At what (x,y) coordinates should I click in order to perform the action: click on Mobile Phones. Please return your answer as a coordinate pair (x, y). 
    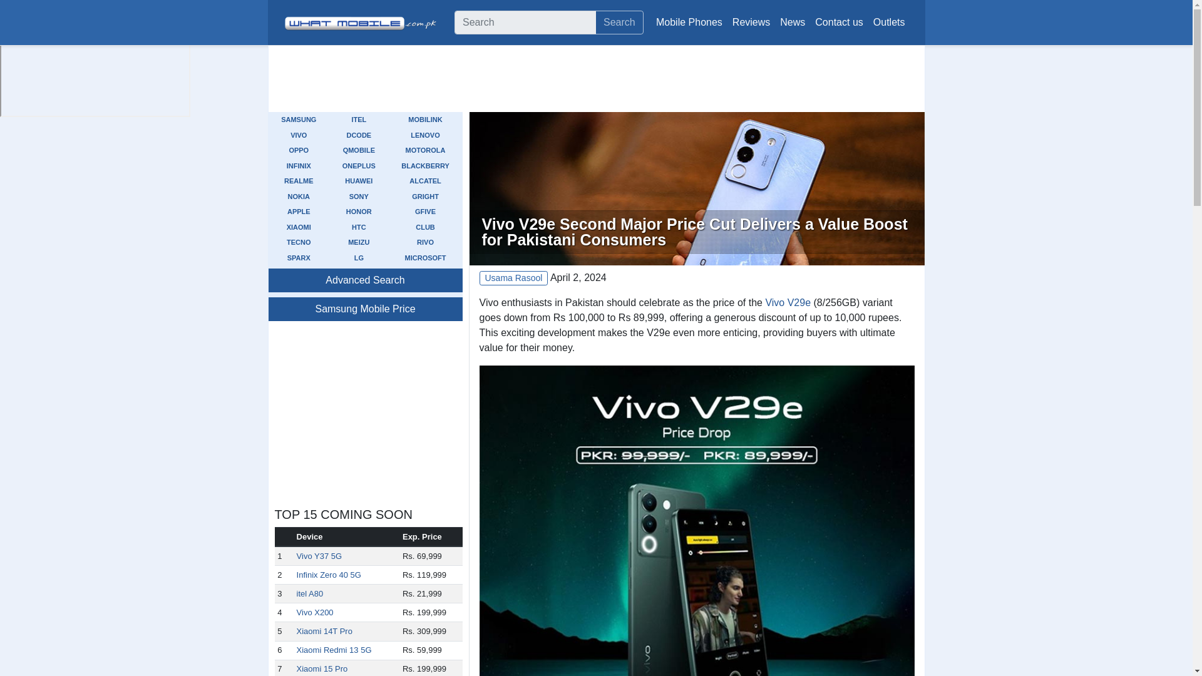
    Looking at the image, I should click on (689, 23).